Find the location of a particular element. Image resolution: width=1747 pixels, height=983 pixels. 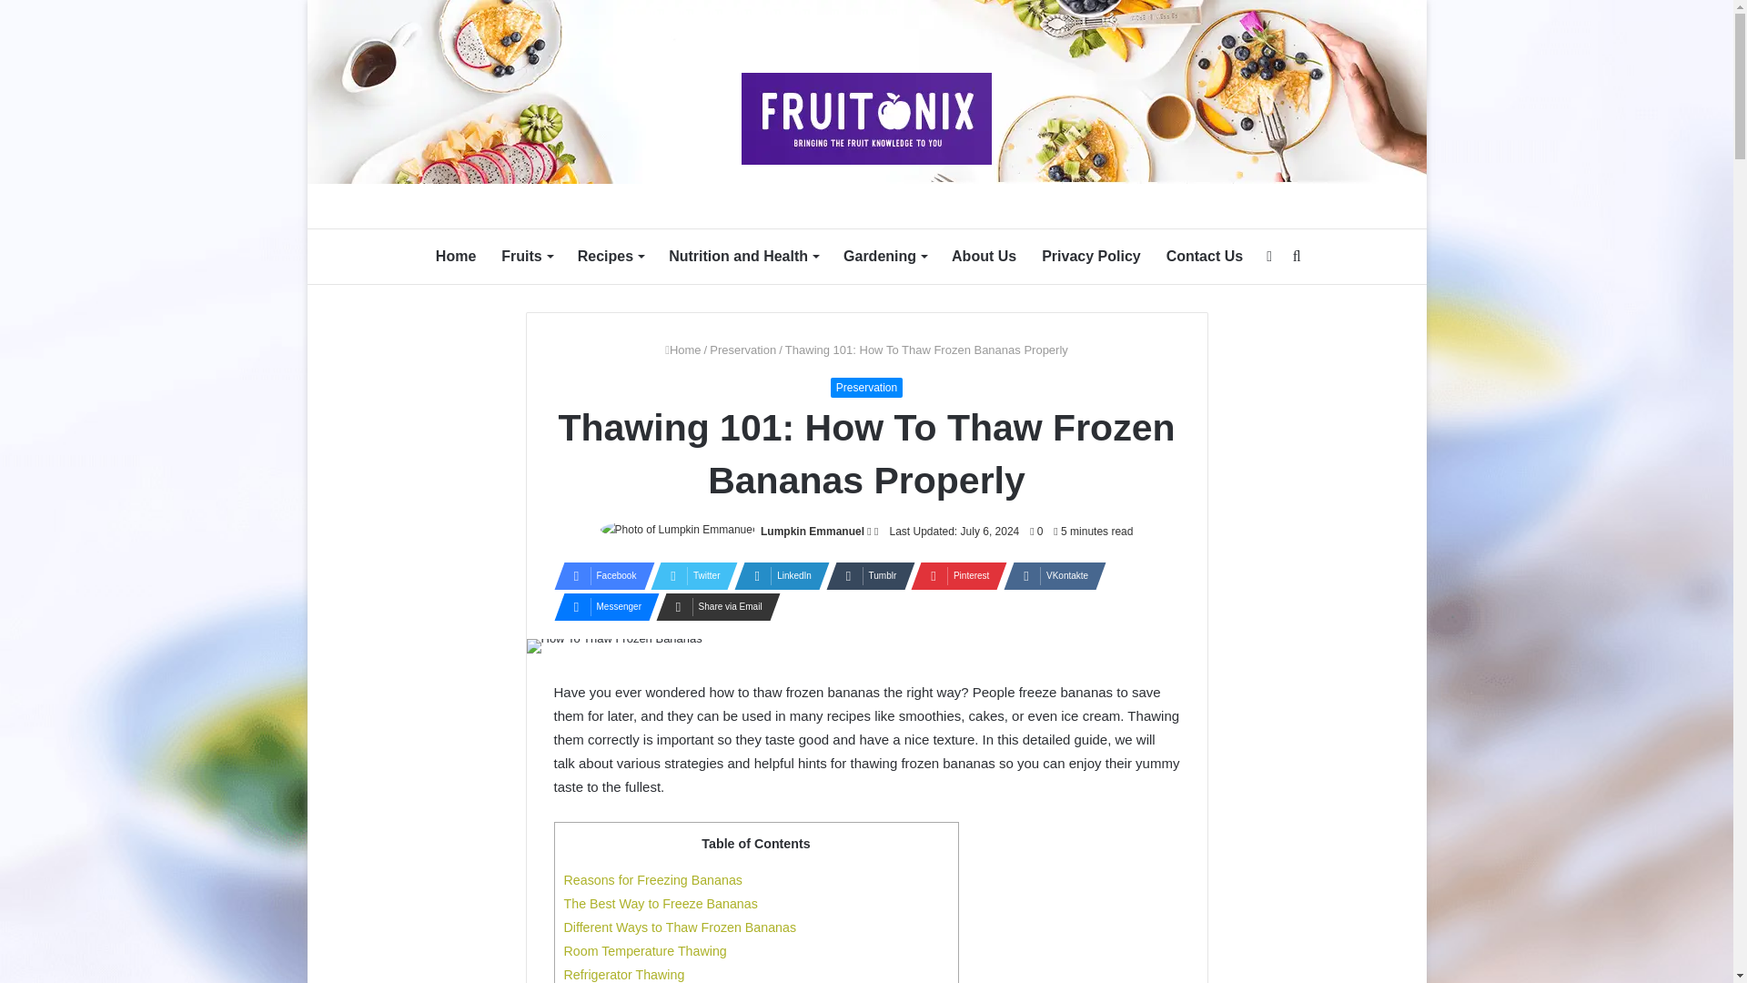

Gardening is located at coordinates (884, 257).